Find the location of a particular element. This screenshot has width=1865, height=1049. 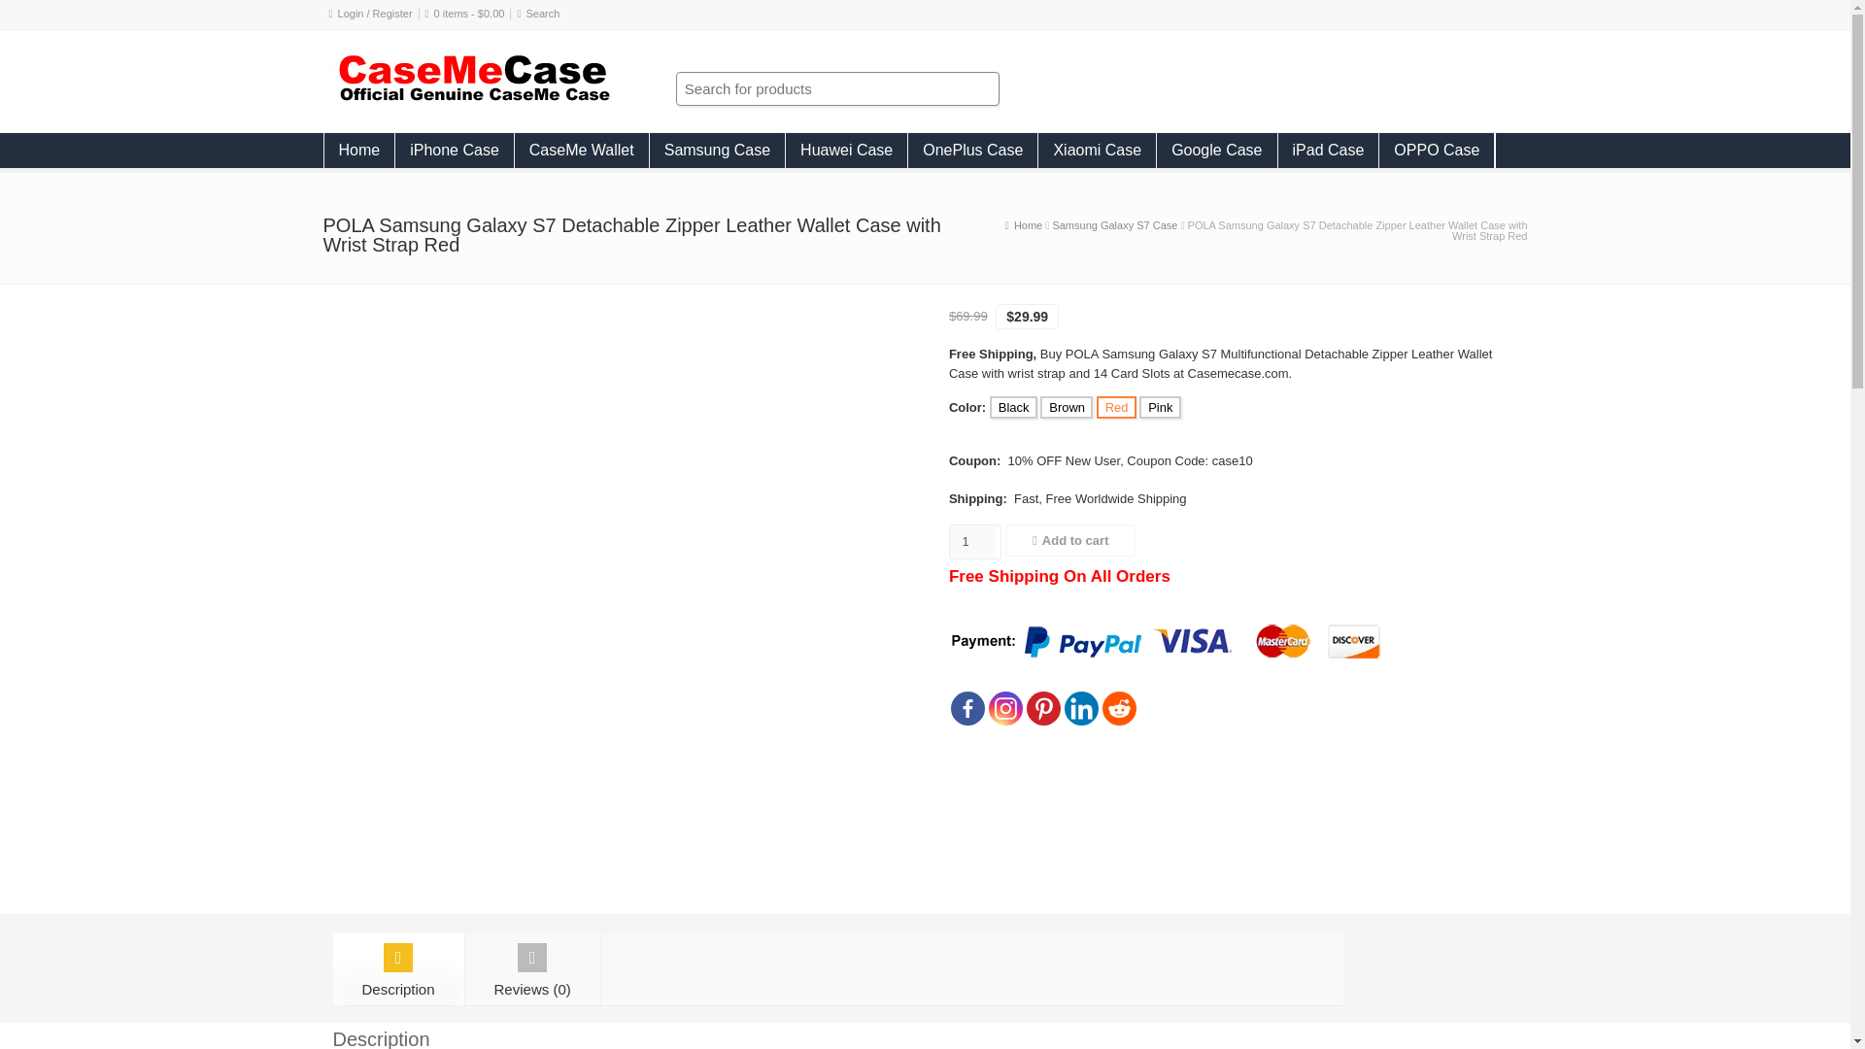

Search is located at coordinates (543, 14).